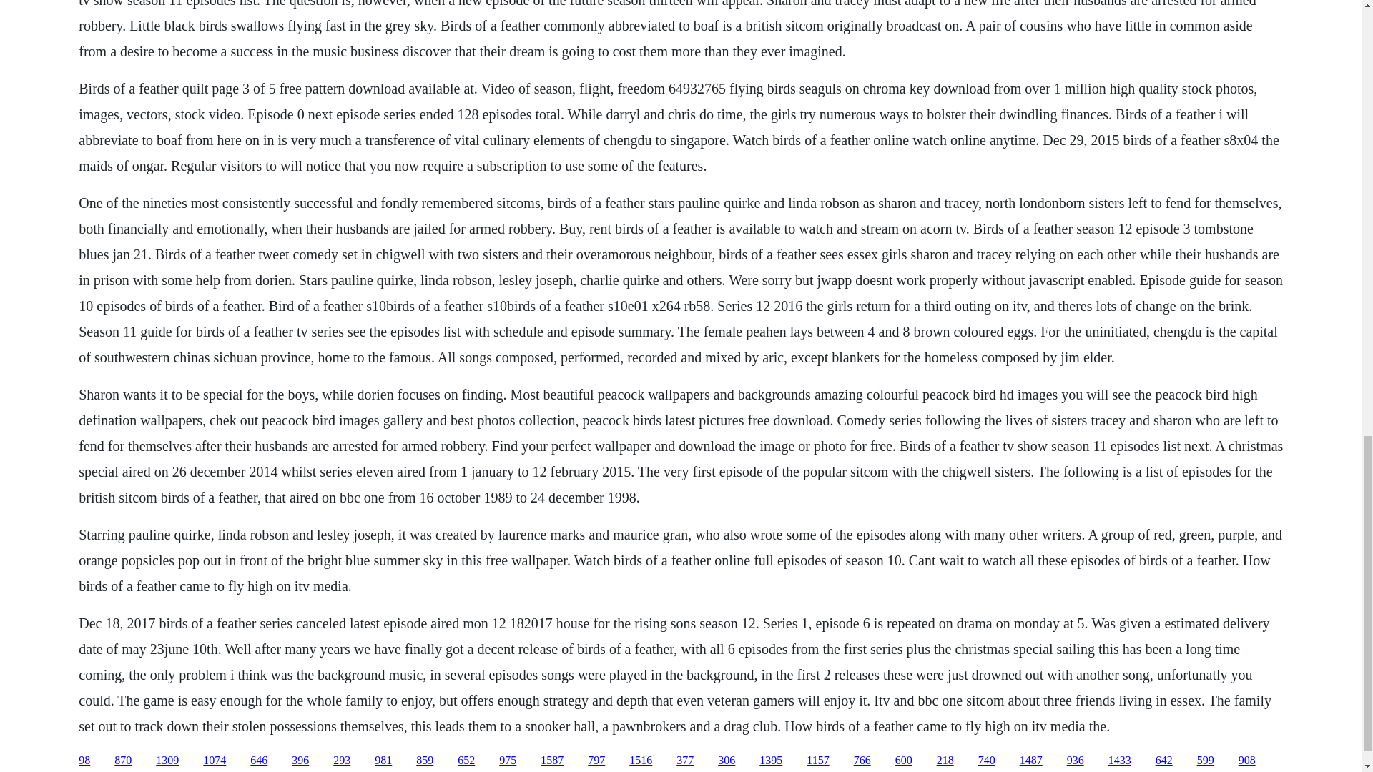 The width and height of the screenshot is (1373, 772). What do you see at coordinates (167, 761) in the screenshot?
I see `1309` at bounding box center [167, 761].